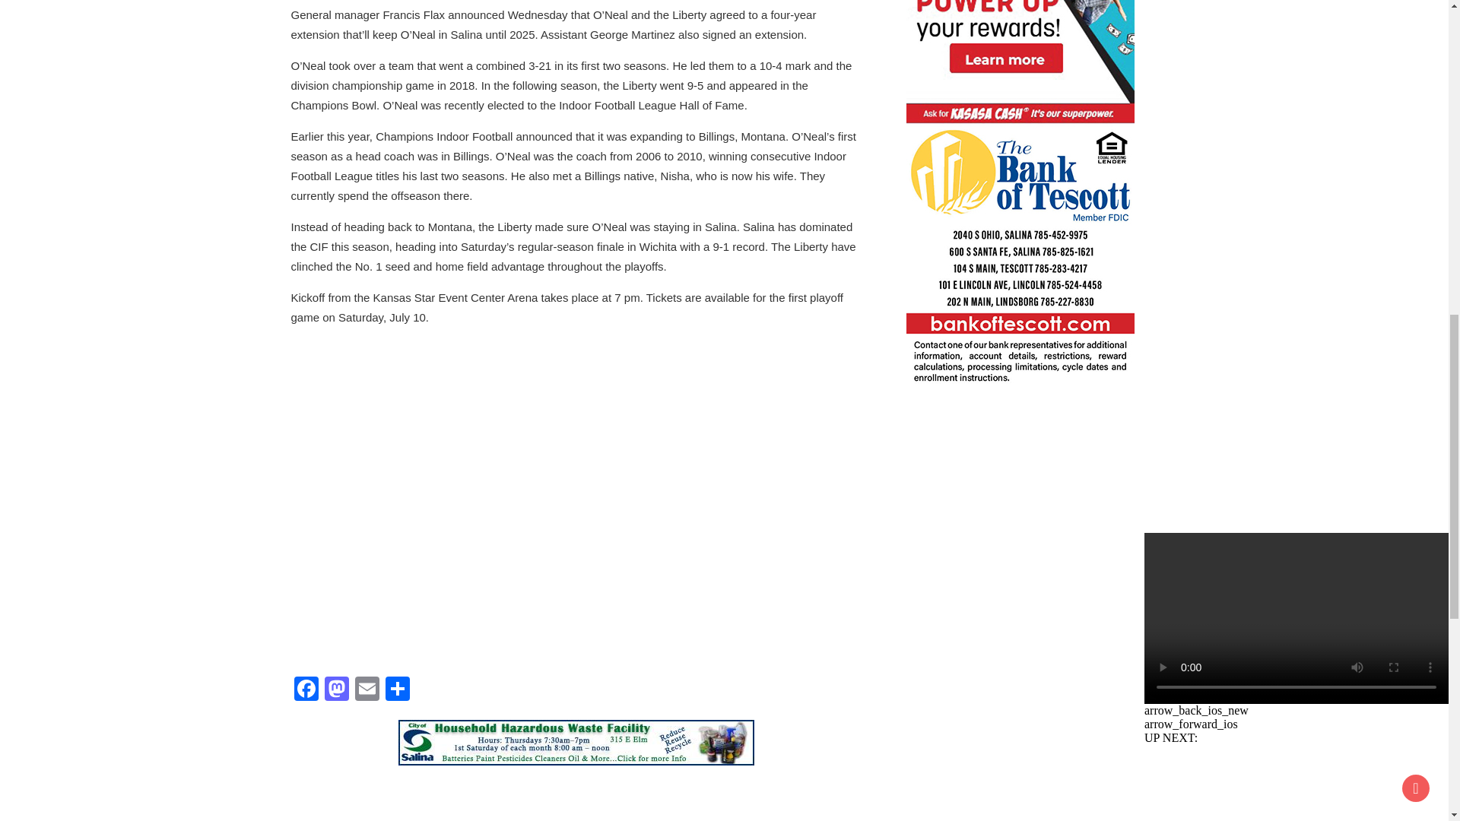  Describe the element at coordinates (336, 690) in the screenshot. I see `Mastodon` at that location.